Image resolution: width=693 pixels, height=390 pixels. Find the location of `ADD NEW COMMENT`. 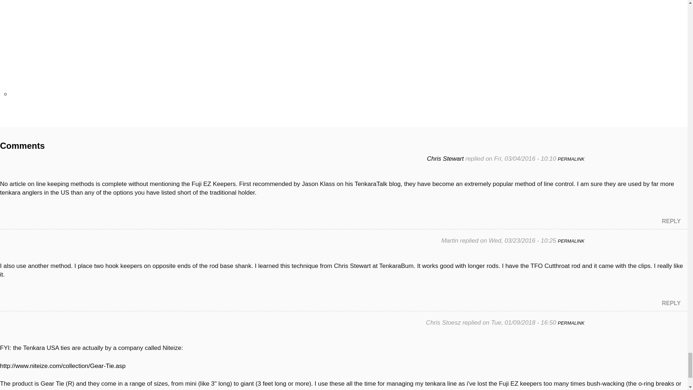

ADD NEW COMMENT is located at coordinates (24, 122).